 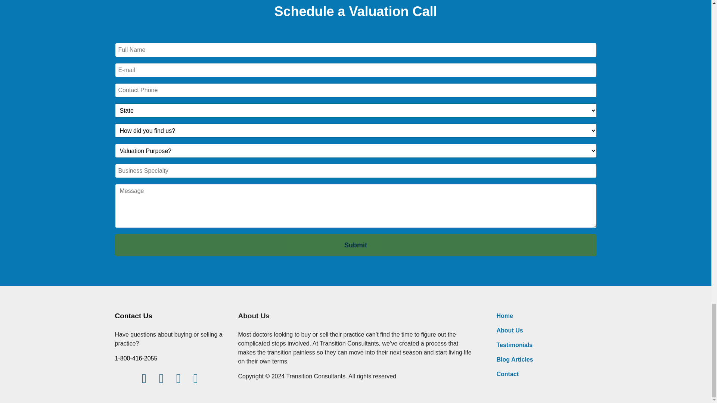 I want to click on facebook, so click(x=144, y=378).